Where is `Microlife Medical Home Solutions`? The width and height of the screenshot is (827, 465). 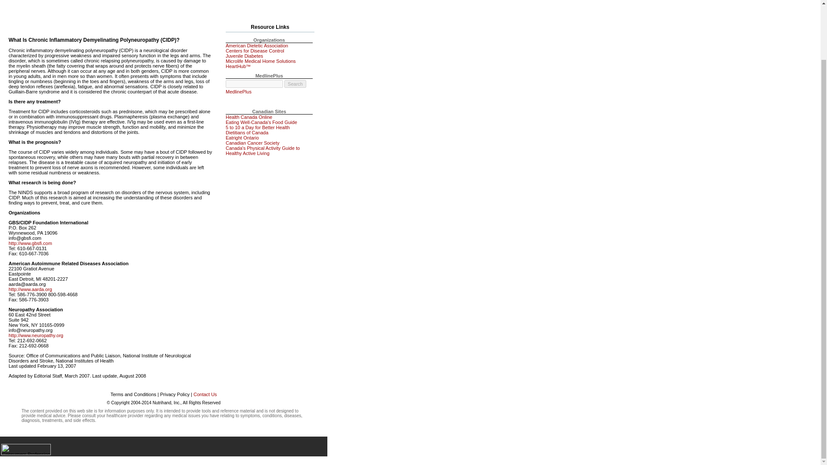
Microlife Medical Home Solutions is located at coordinates (261, 61).